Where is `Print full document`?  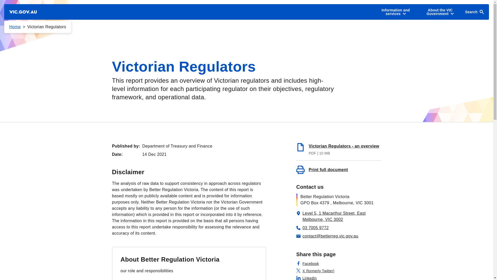 Print full document is located at coordinates (339, 170).